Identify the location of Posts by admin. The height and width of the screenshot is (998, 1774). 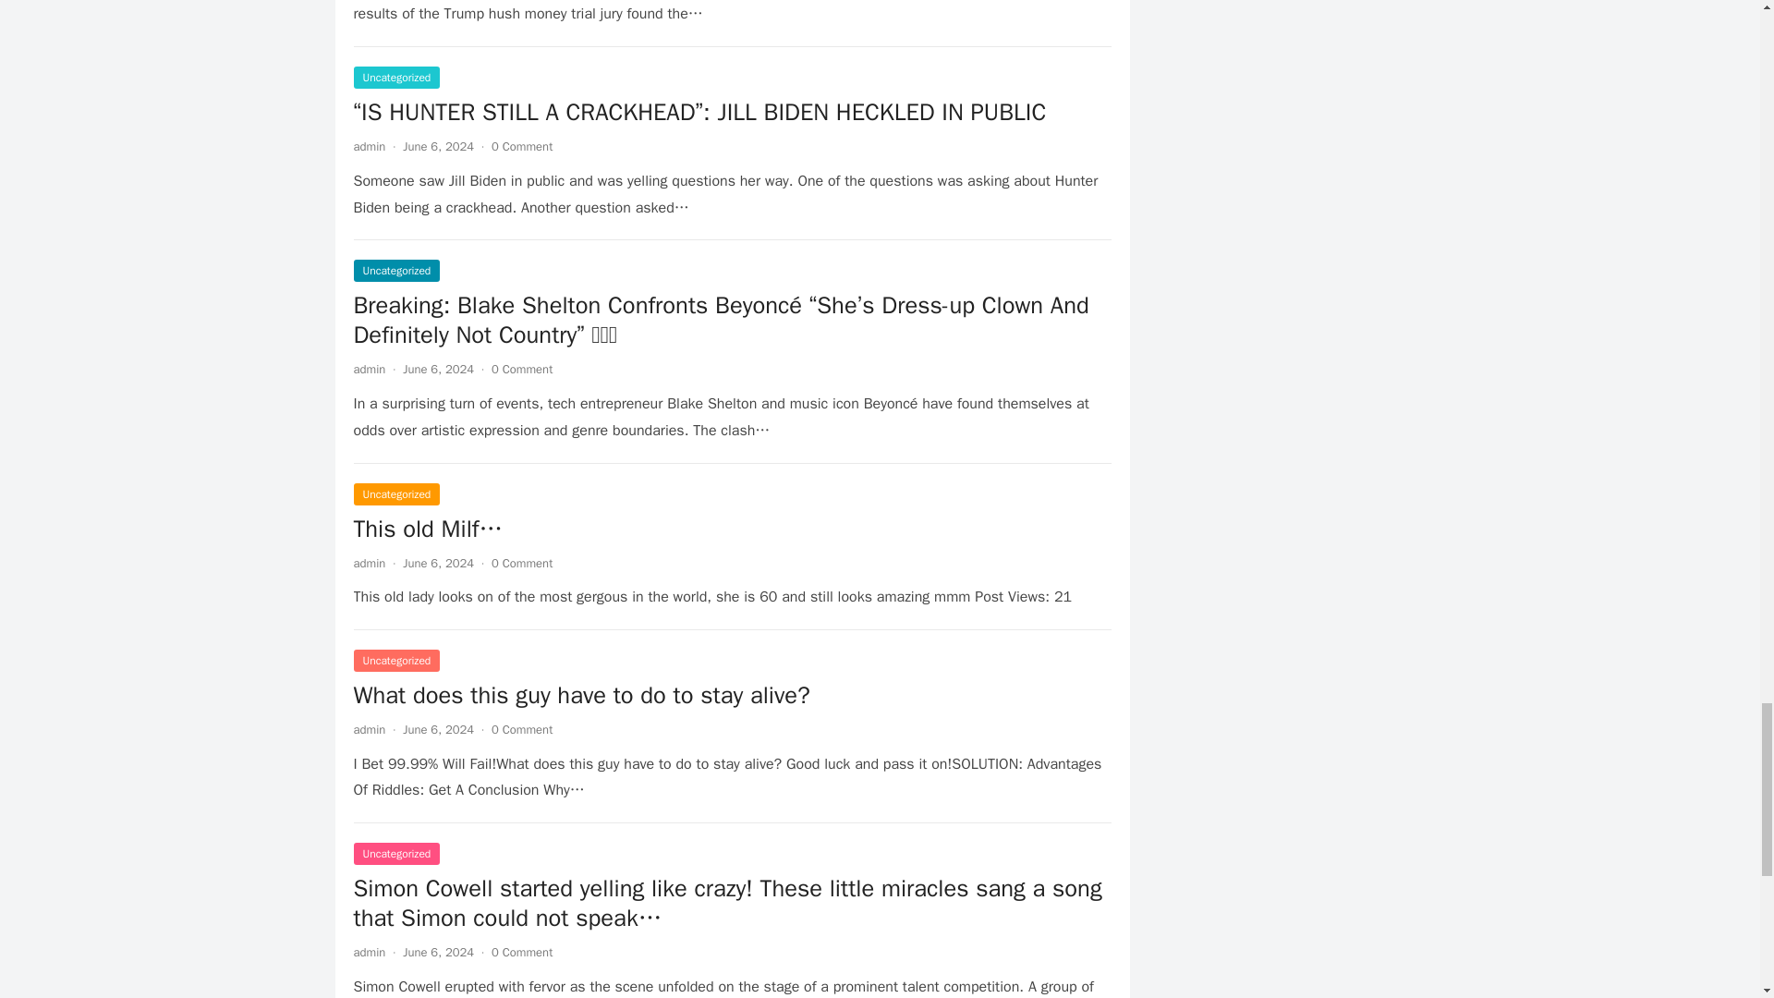
(369, 729).